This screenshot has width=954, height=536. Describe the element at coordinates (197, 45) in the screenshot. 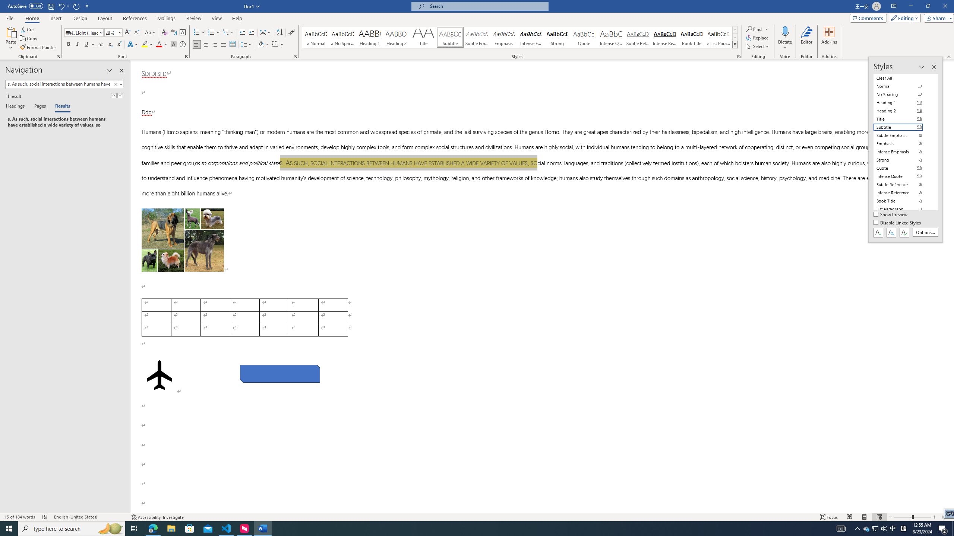

I see `Align Left` at that location.